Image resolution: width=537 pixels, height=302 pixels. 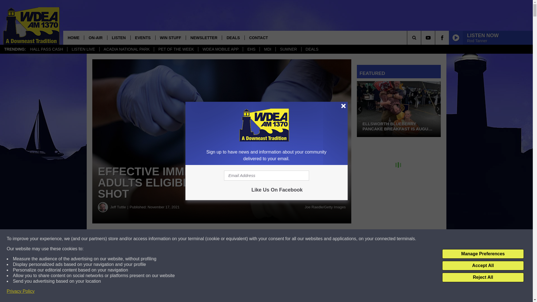 I want to click on HOME, so click(x=73, y=37).